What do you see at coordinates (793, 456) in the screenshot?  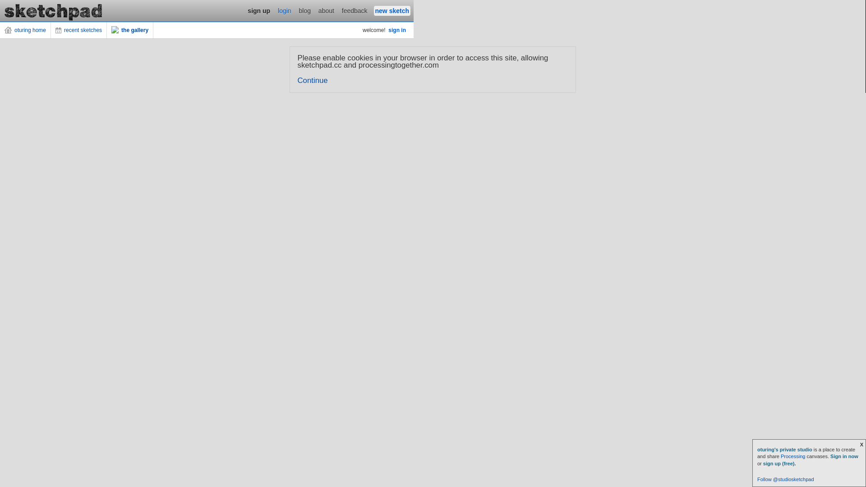 I see `Processing` at bounding box center [793, 456].